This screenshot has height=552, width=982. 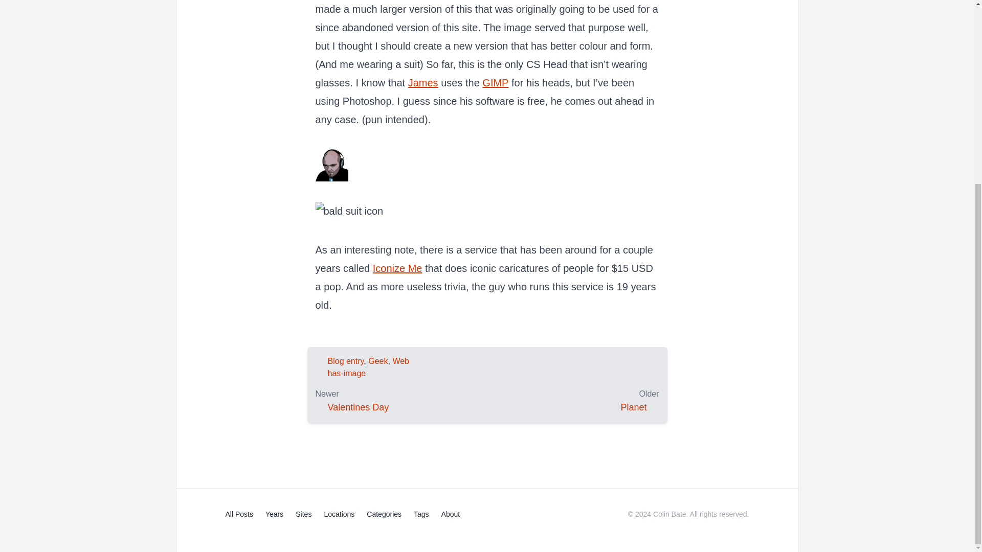 What do you see at coordinates (451, 514) in the screenshot?
I see `About` at bounding box center [451, 514].